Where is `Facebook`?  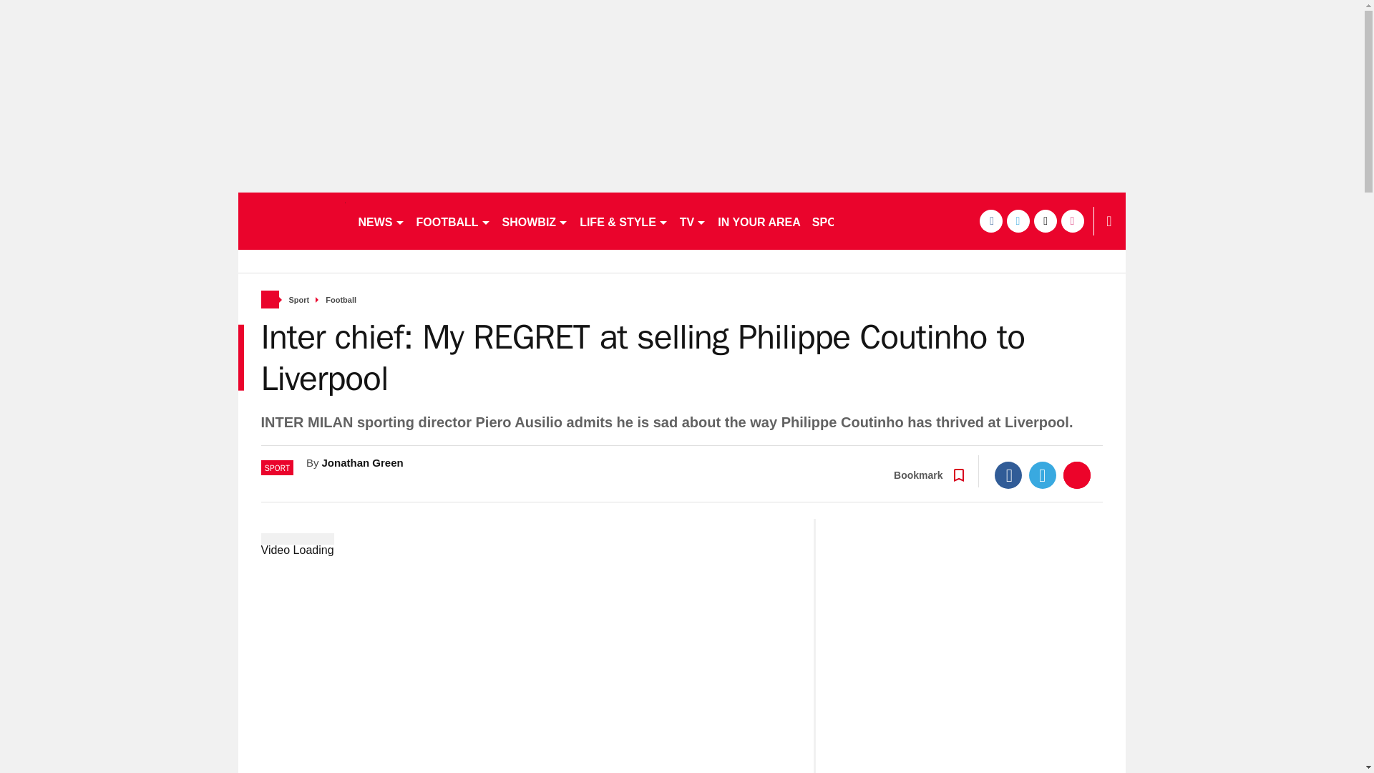 Facebook is located at coordinates (1008, 475).